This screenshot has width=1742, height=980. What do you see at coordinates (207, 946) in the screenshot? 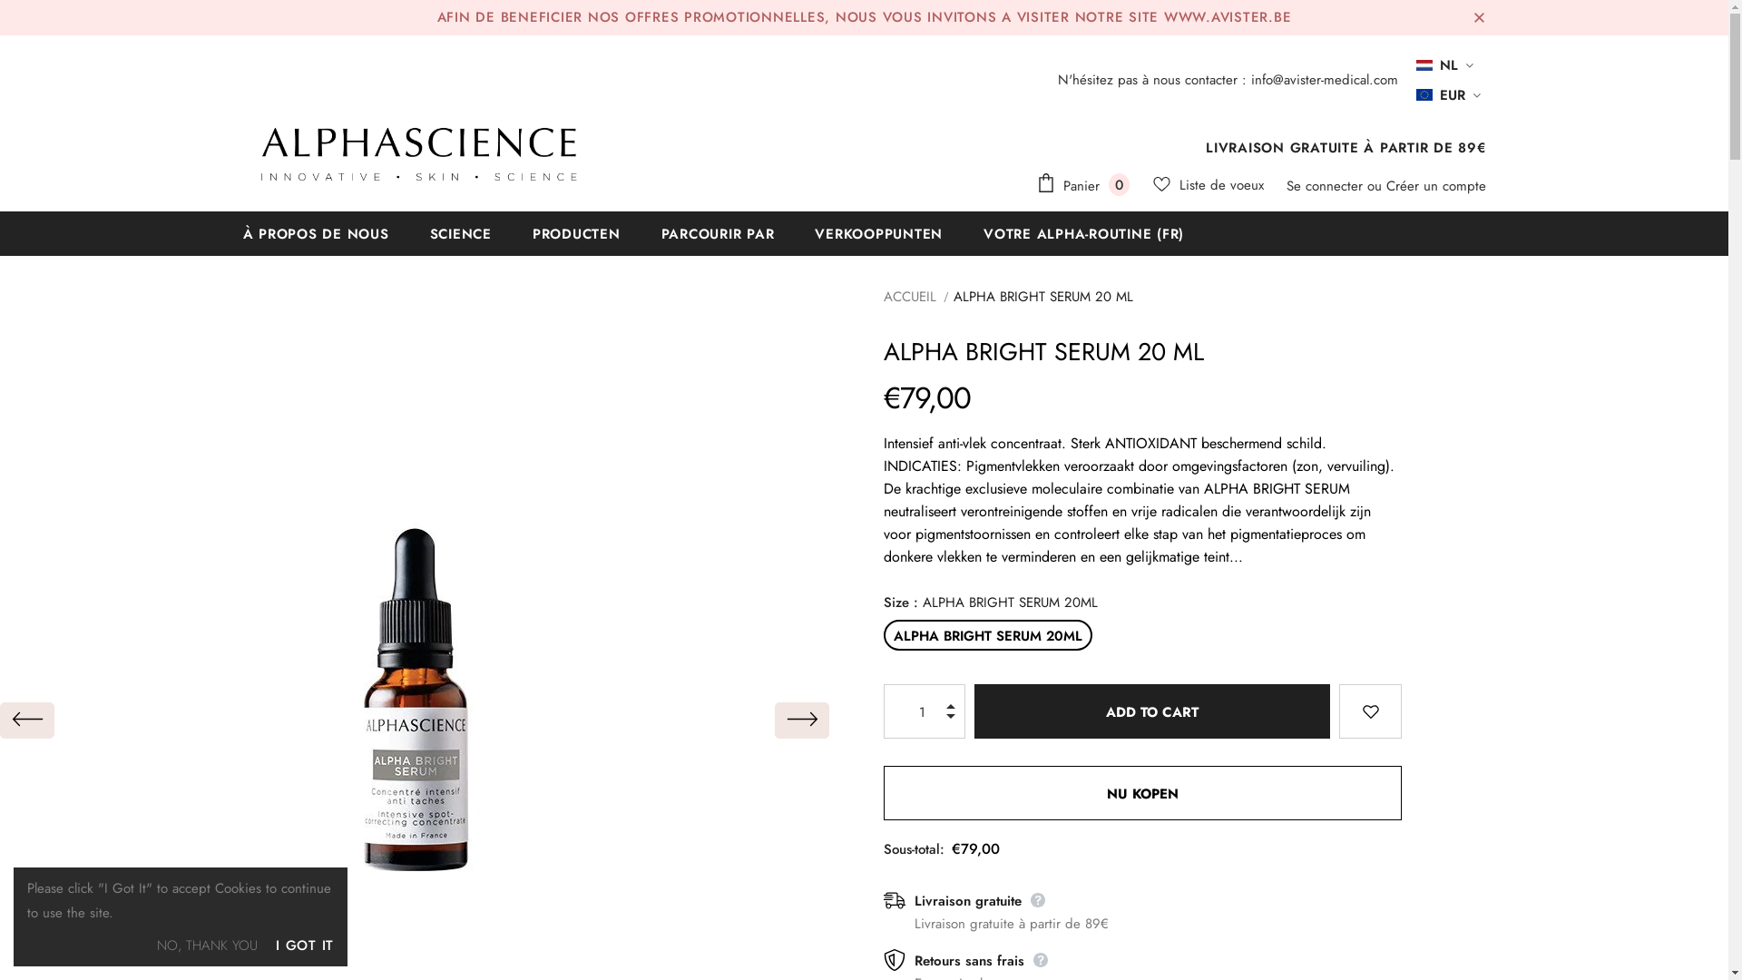
I see `NO, THANK YOU` at bounding box center [207, 946].